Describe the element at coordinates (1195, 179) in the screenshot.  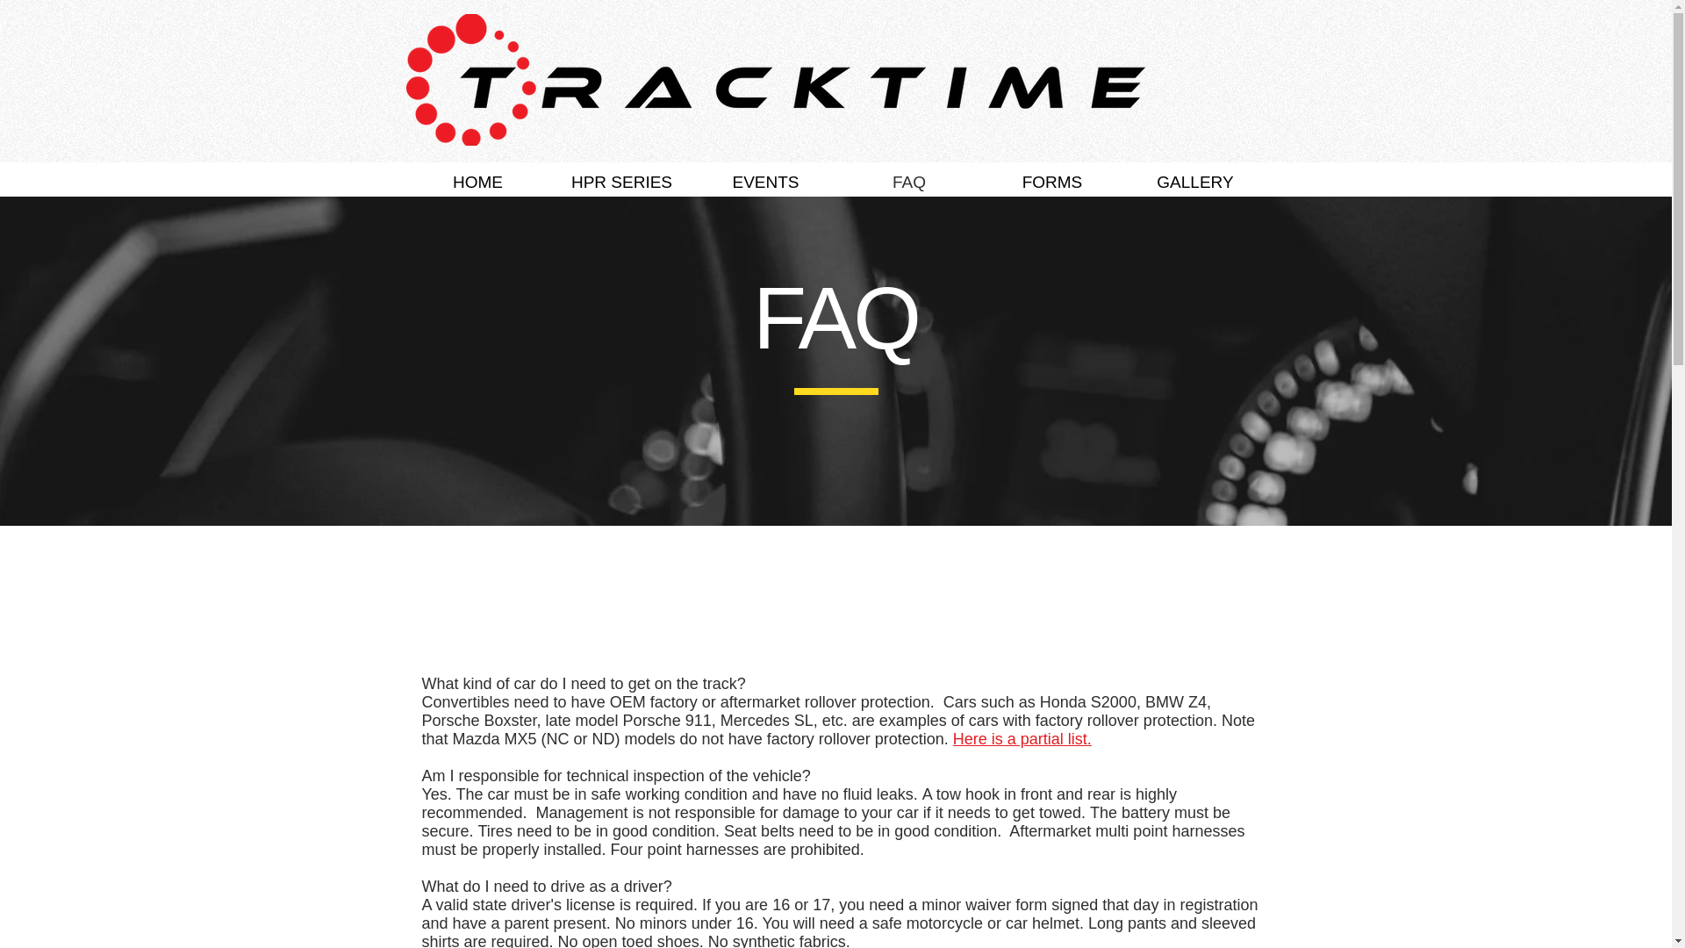
I see `GALLERY` at that location.